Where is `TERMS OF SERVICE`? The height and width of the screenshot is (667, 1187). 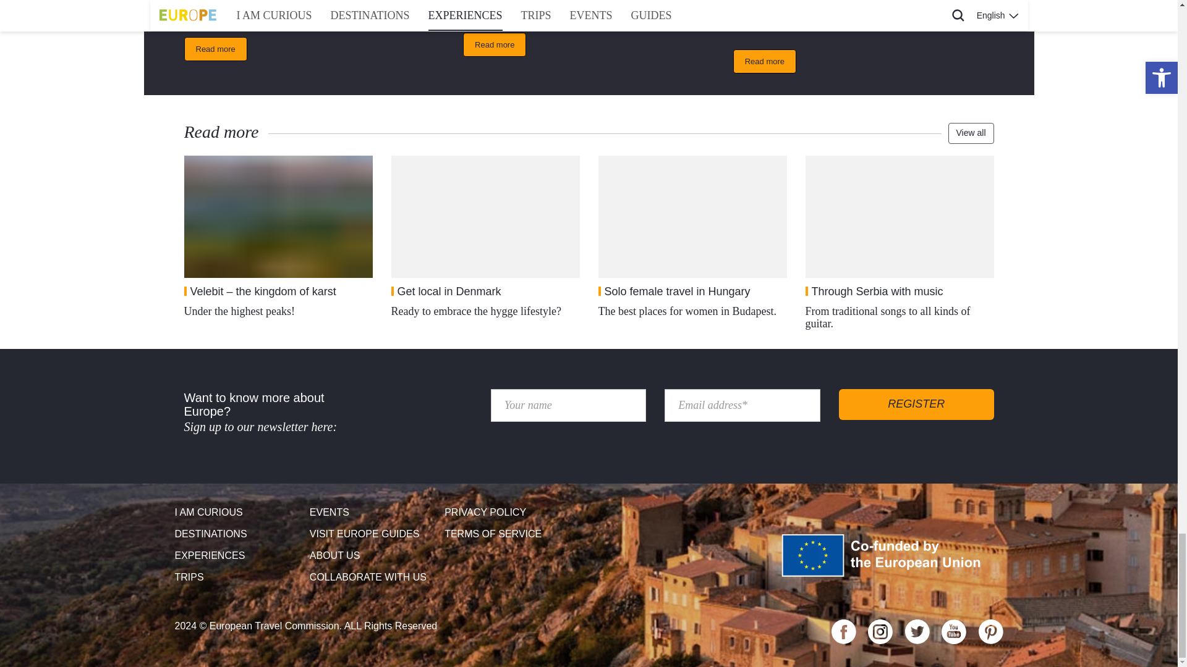 TERMS OF SERVICE is located at coordinates (507, 534).